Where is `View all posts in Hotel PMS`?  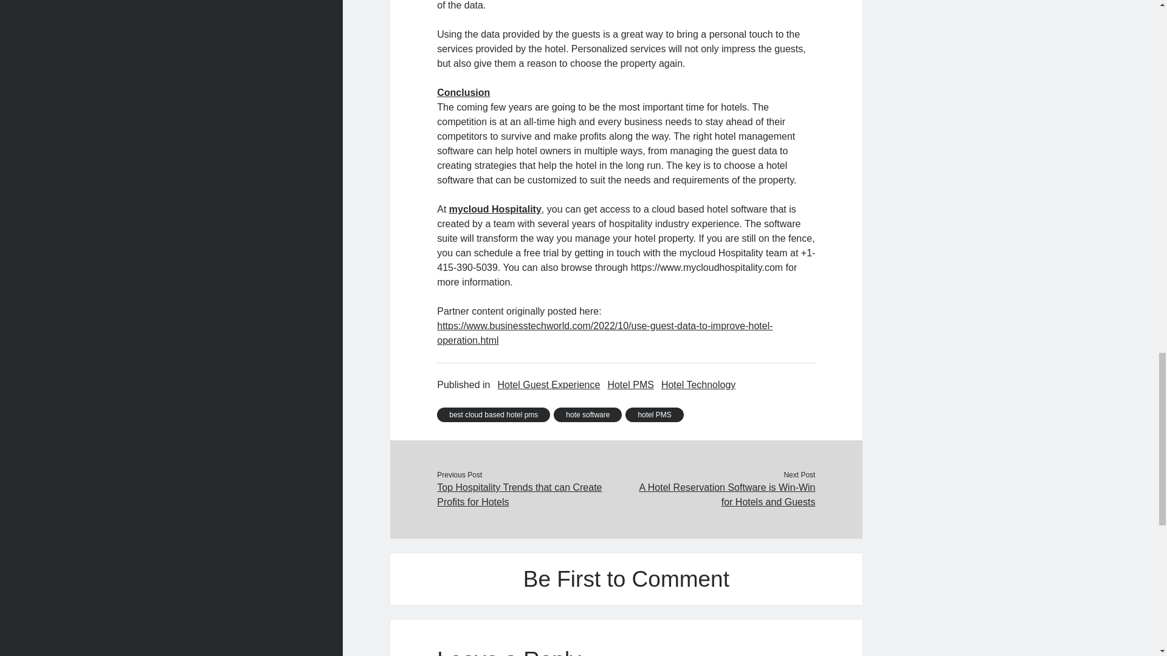
View all posts in Hotel PMS is located at coordinates (630, 385).